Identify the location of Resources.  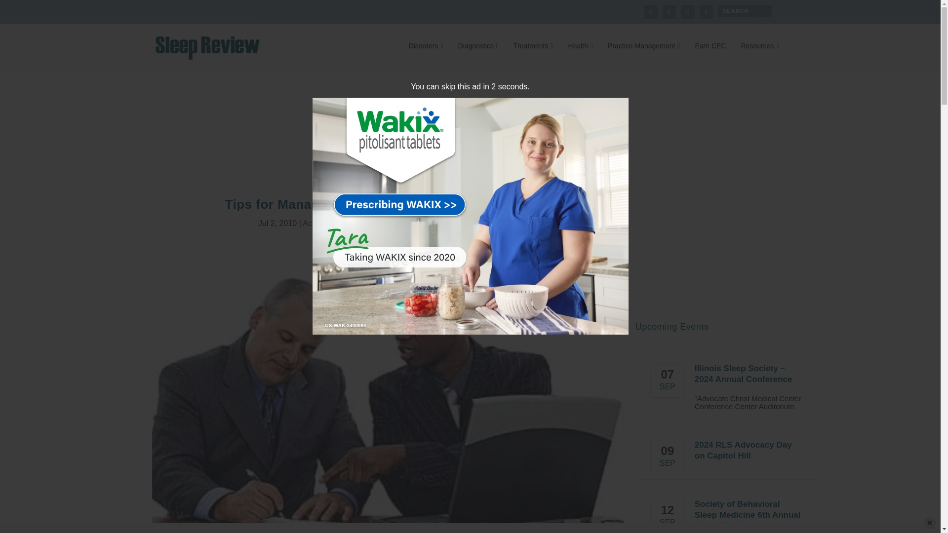
(759, 56).